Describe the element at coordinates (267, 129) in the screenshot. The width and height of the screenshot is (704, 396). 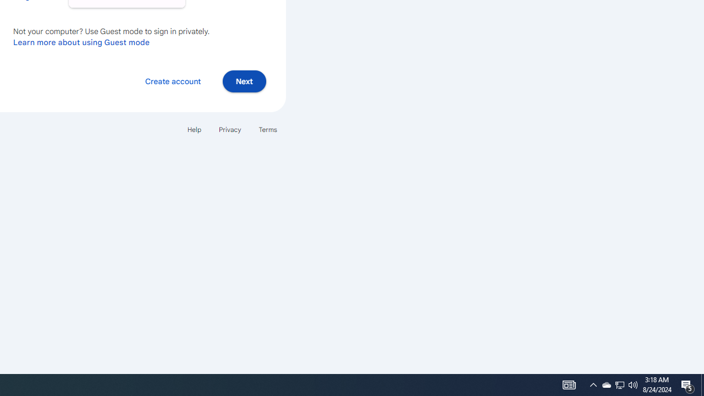
I see `Terms` at that location.